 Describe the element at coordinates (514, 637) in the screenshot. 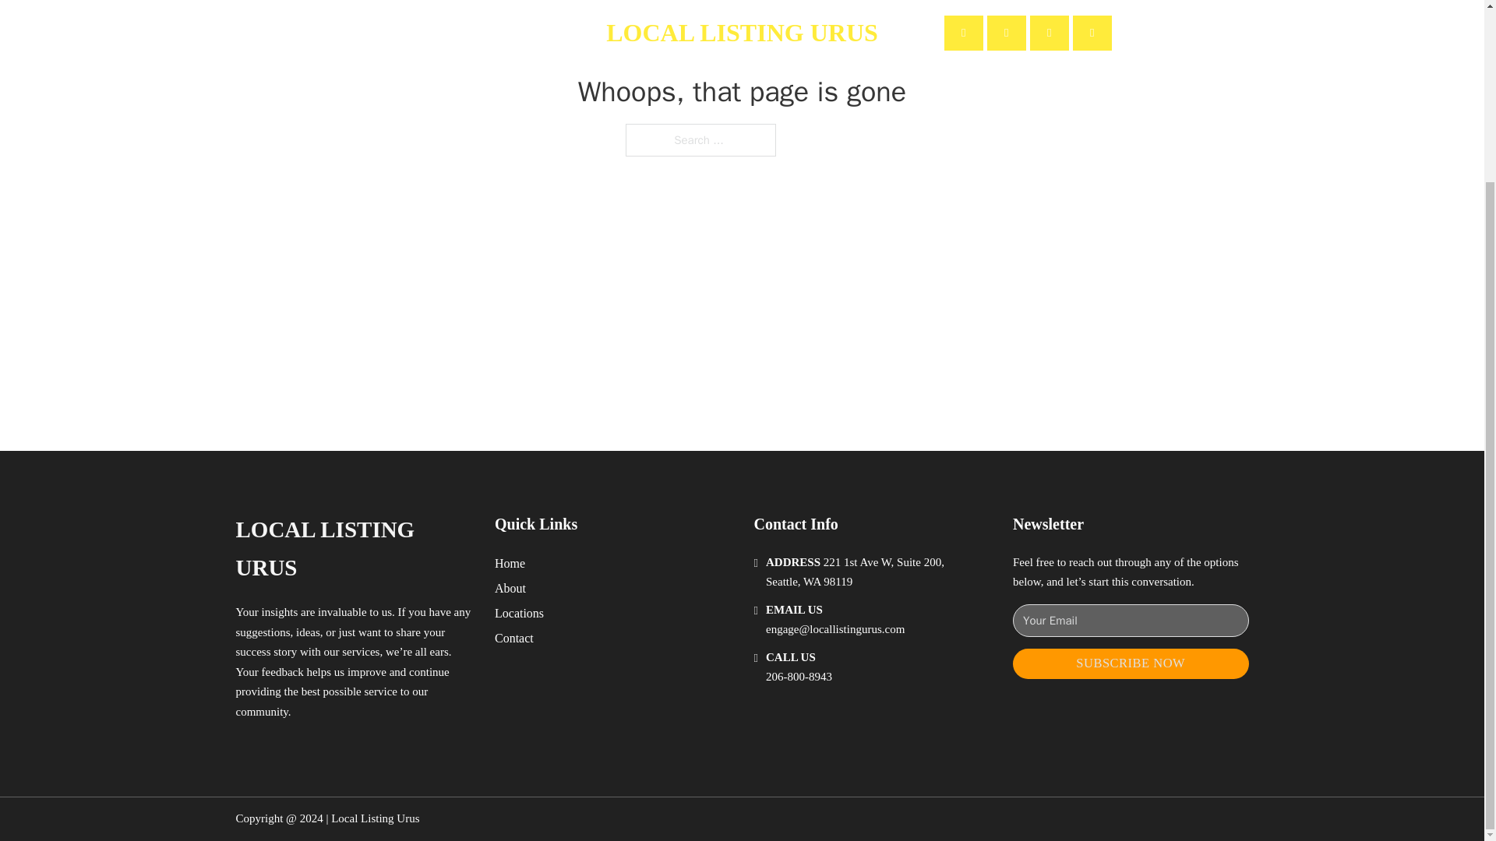

I see `Contact` at that location.